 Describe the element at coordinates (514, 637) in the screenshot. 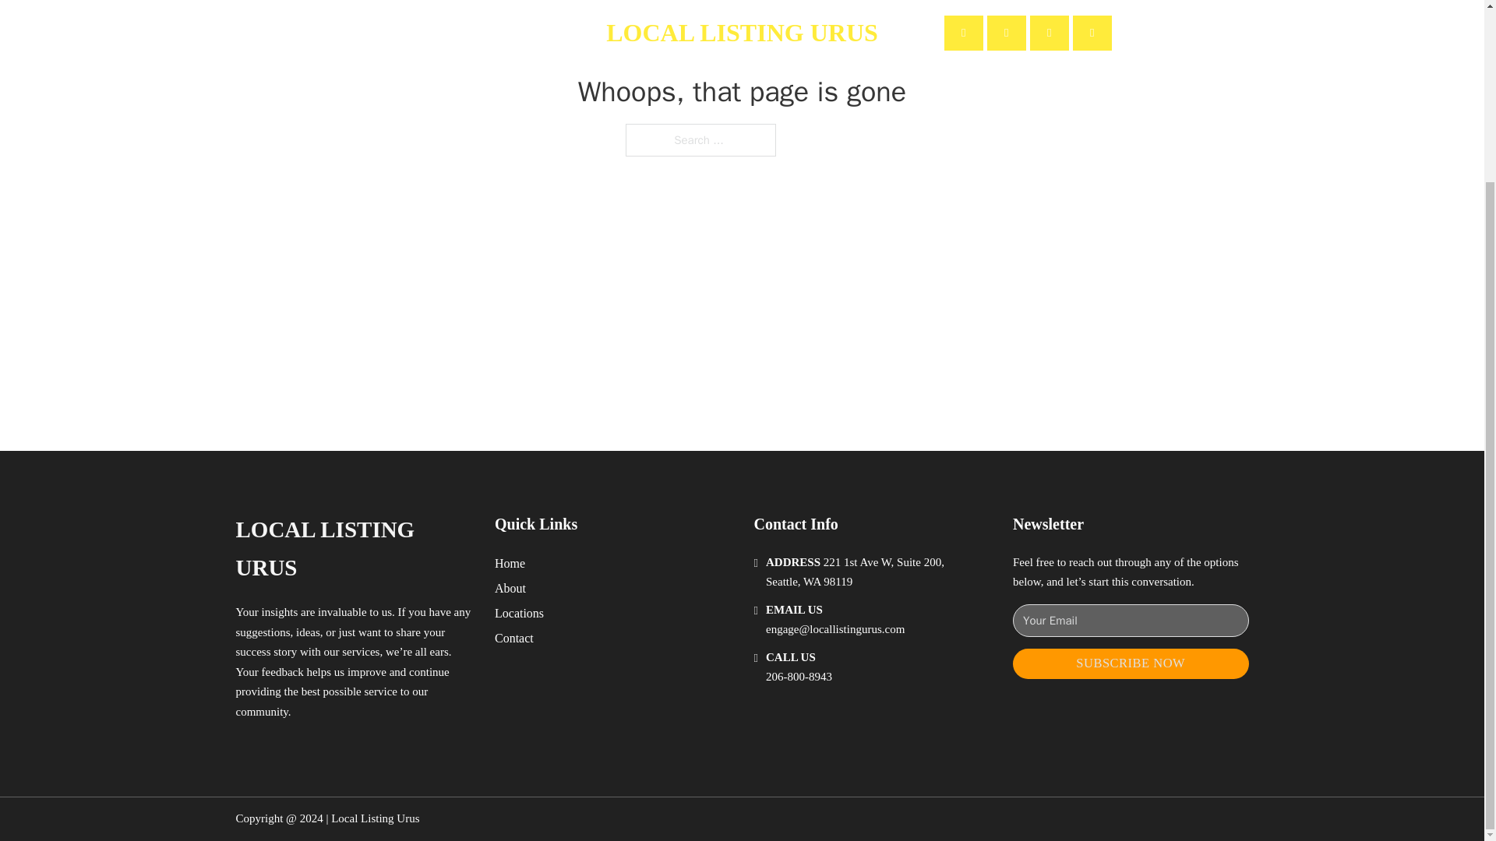

I see `Contact` at that location.